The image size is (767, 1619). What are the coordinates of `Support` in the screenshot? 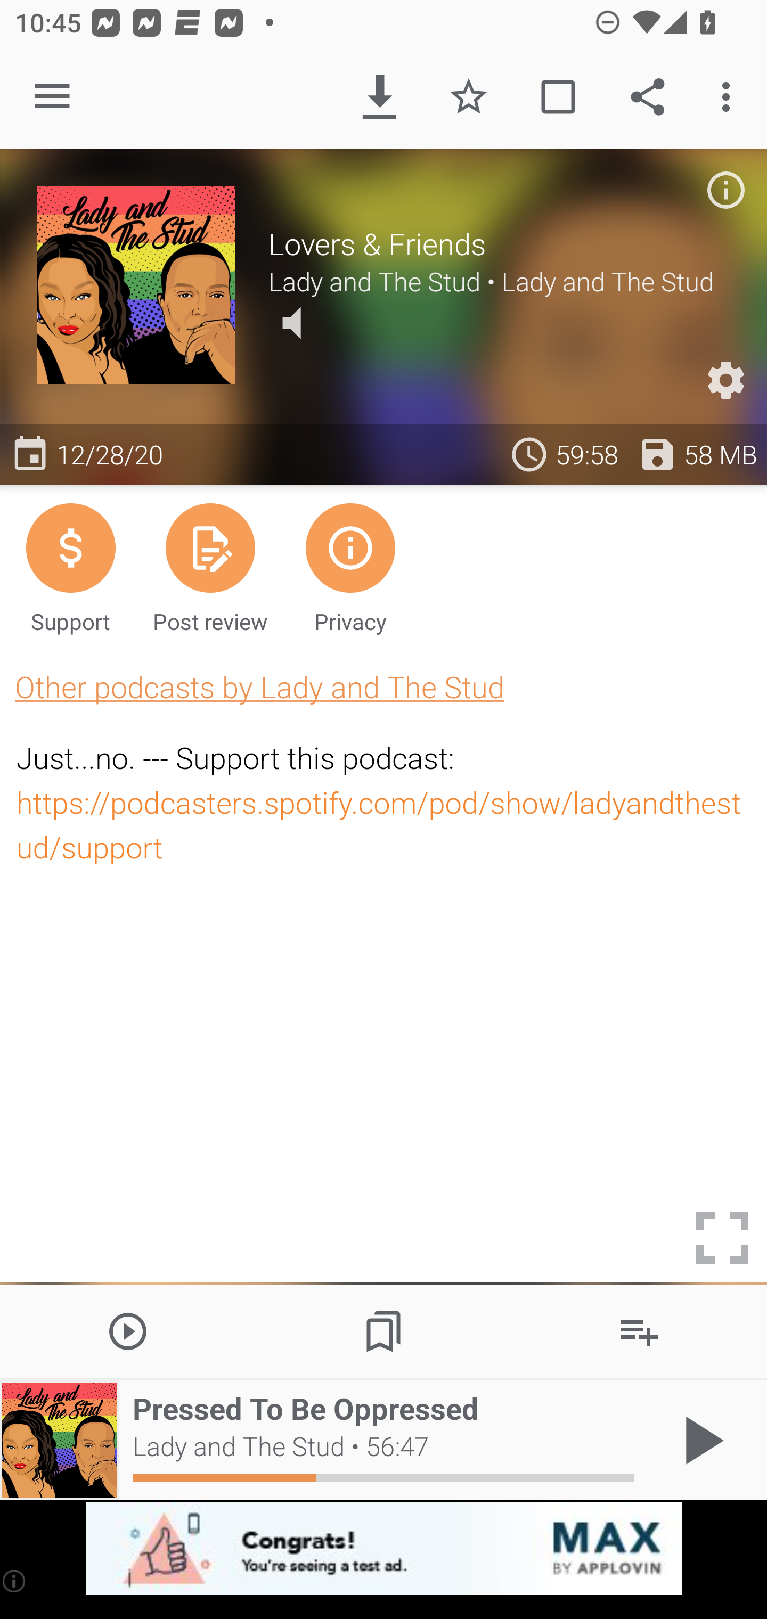 It's located at (70, 567).